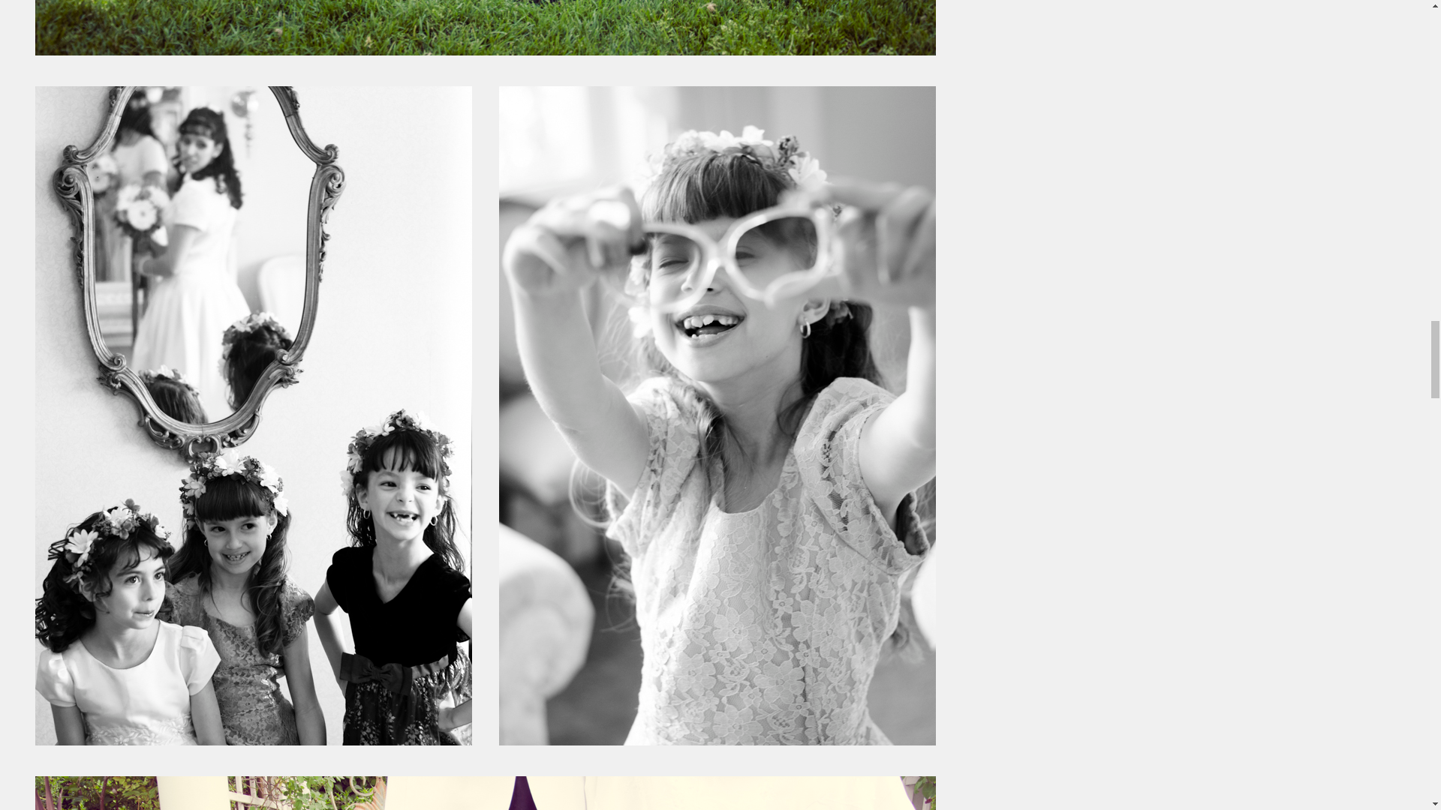 This screenshot has width=1441, height=810. What do you see at coordinates (485, 28) in the screenshot?
I see `white willow wedding photography provo utah-6434` at bounding box center [485, 28].